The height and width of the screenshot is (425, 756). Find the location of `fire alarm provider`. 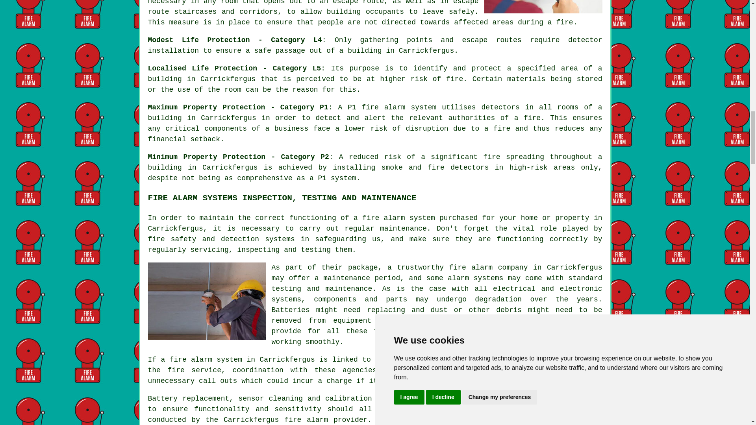

fire alarm provider is located at coordinates (326, 419).